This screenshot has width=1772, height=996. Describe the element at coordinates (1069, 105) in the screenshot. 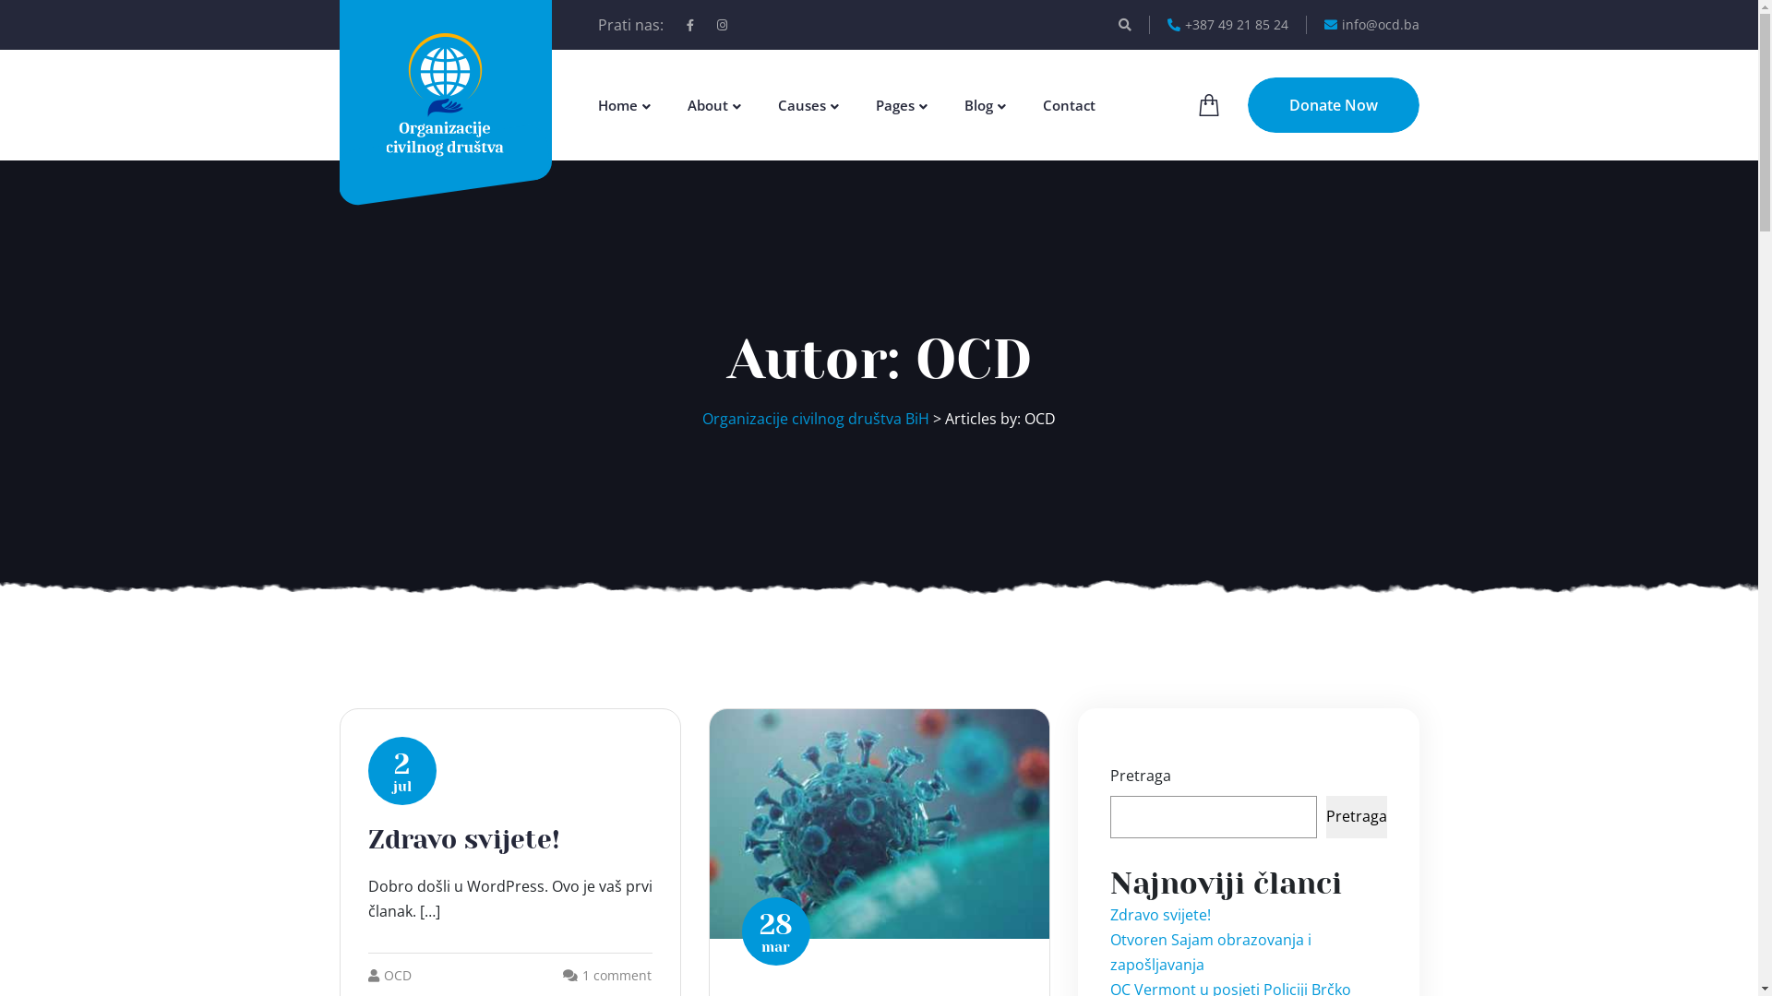

I see `Contact` at that location.